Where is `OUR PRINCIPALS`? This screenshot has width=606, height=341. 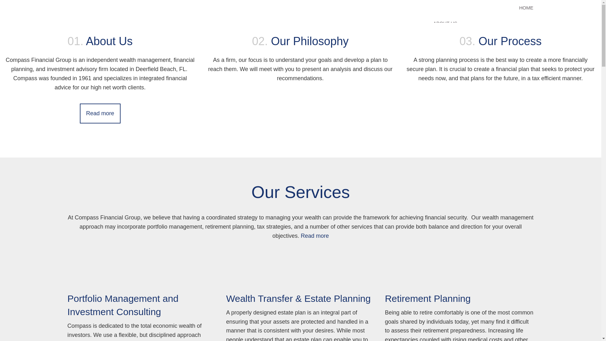
OUR PRINCIPALS is located at coordinates (453, 54).